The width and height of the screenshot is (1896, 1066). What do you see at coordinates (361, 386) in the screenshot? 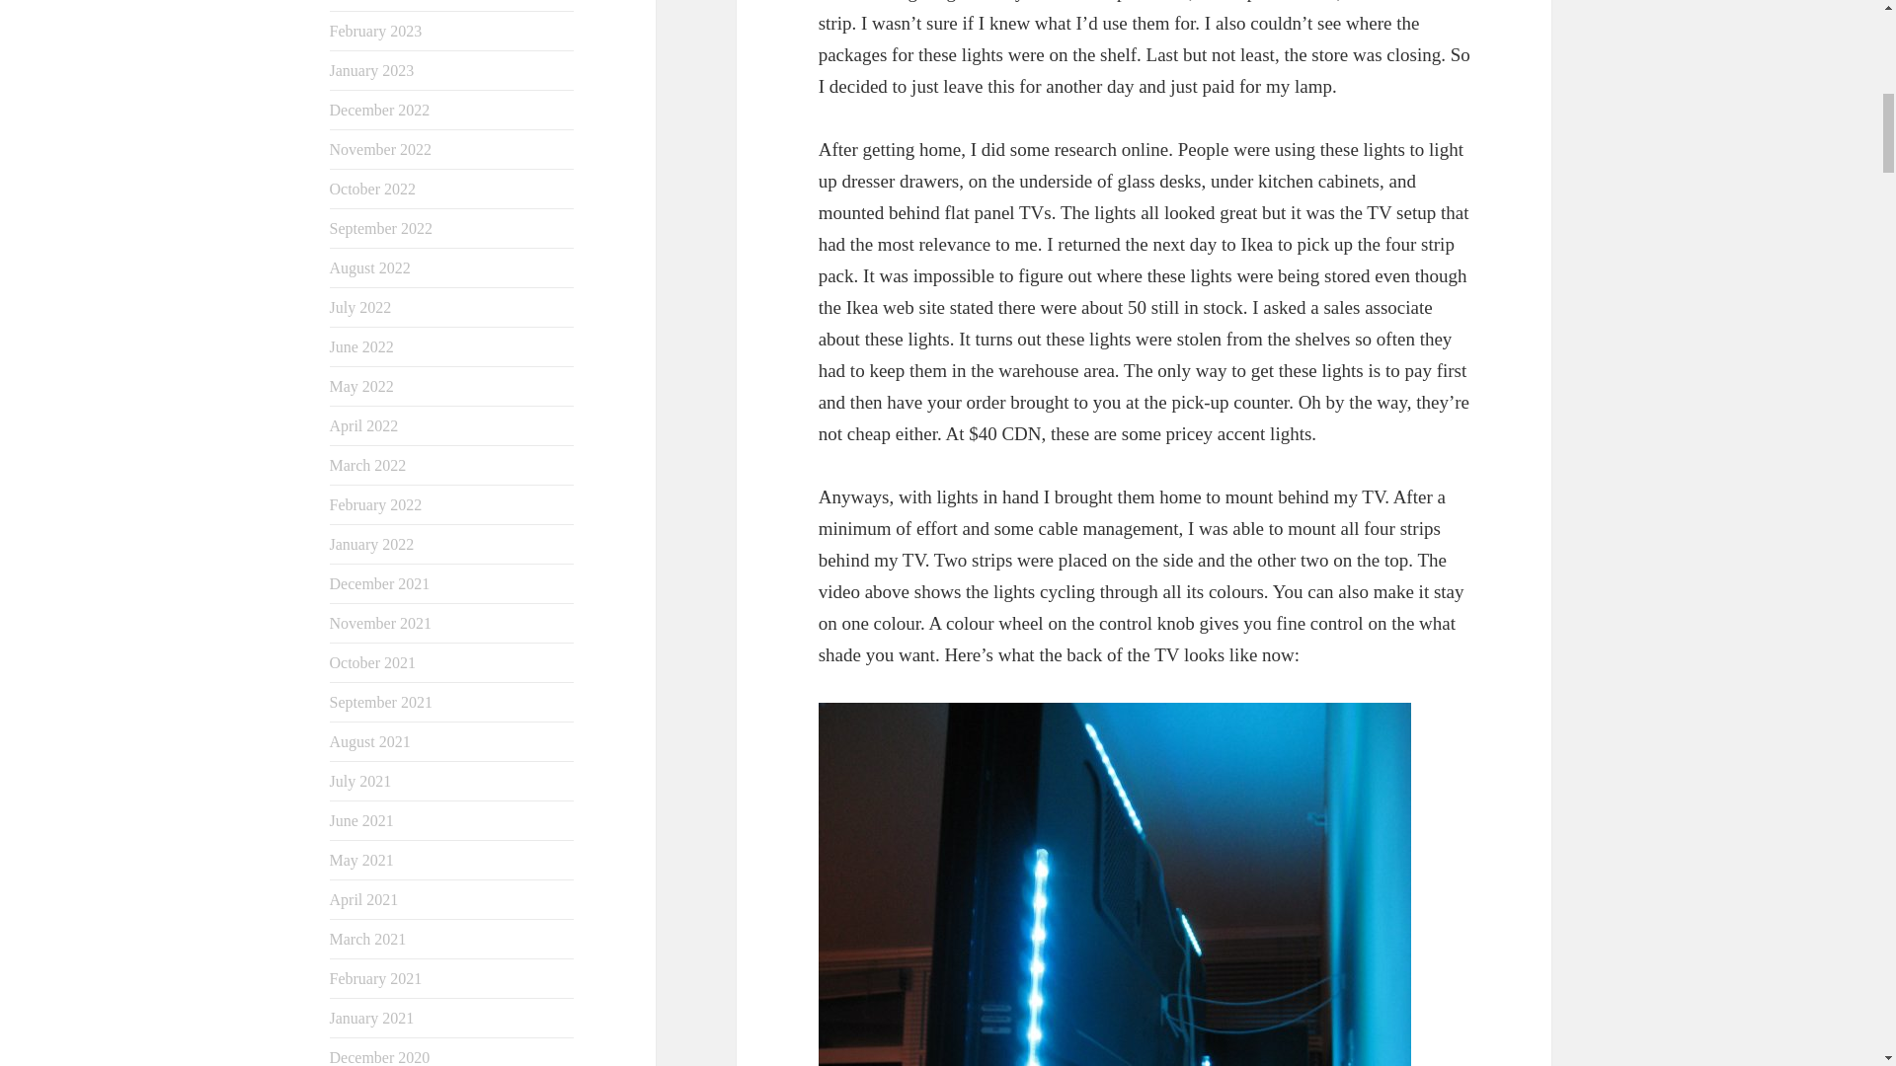
I see `May 2022` at bounding box center [361, 386].